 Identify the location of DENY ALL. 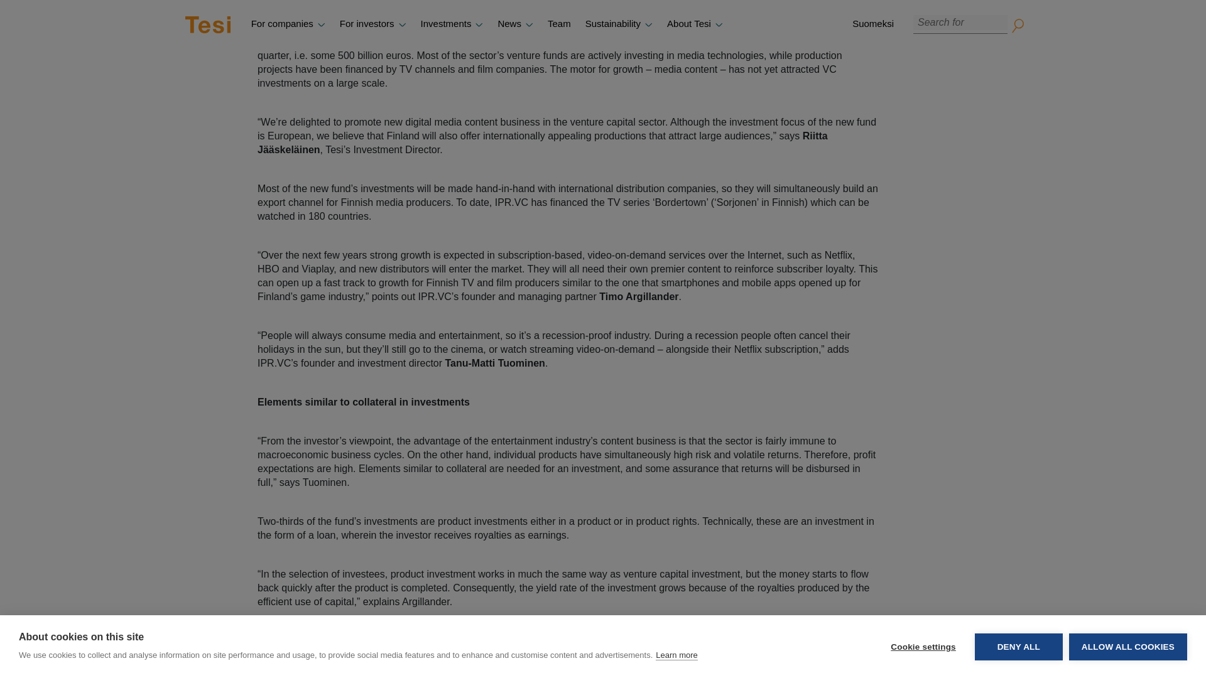
(1018, 4).